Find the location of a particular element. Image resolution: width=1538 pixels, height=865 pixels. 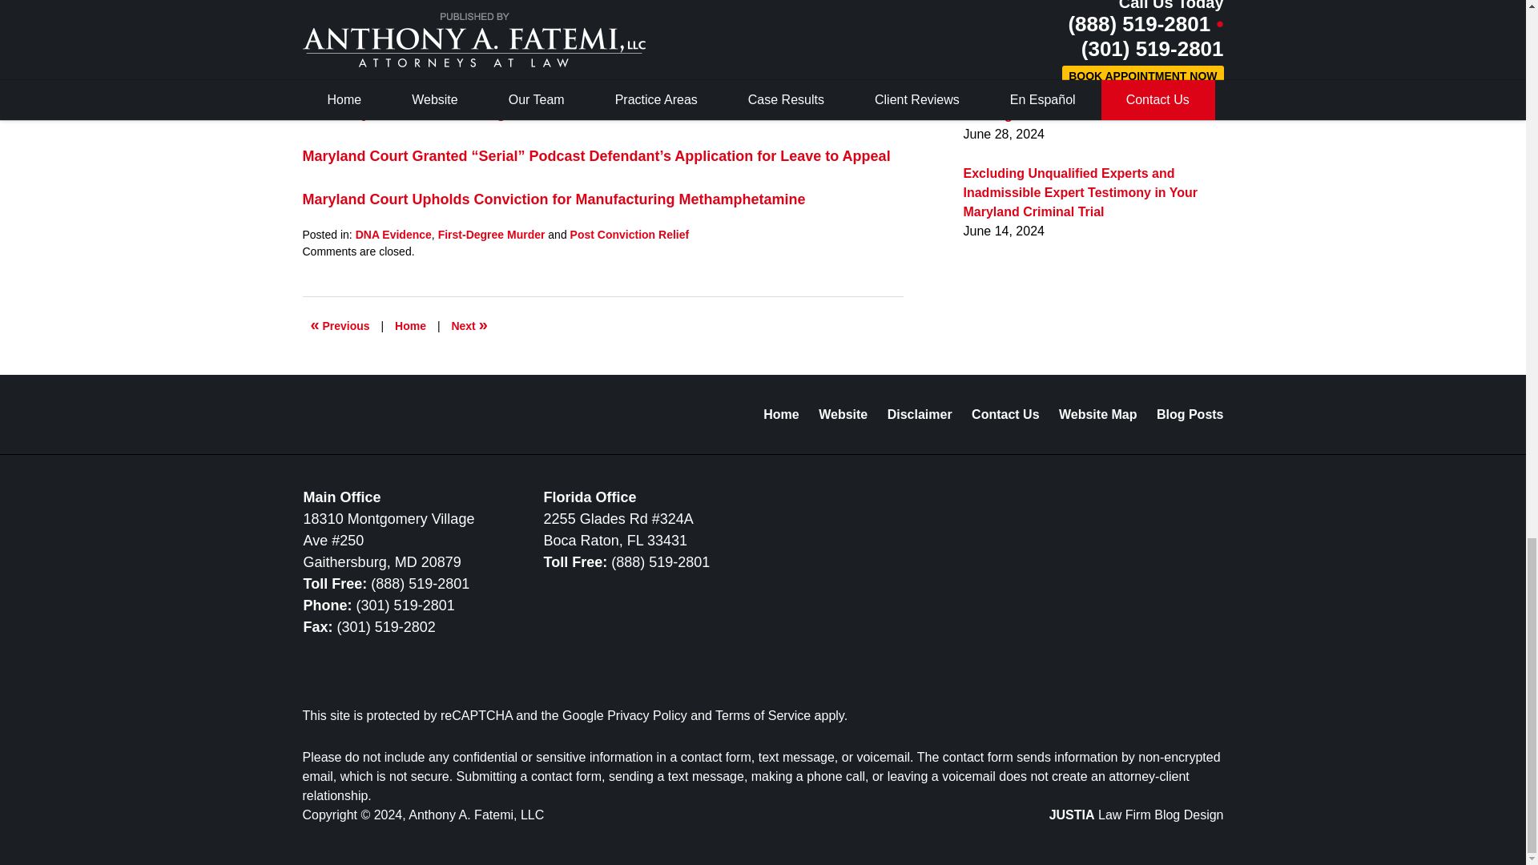

Post Conviction Relief is located at coordinates (630, 235).